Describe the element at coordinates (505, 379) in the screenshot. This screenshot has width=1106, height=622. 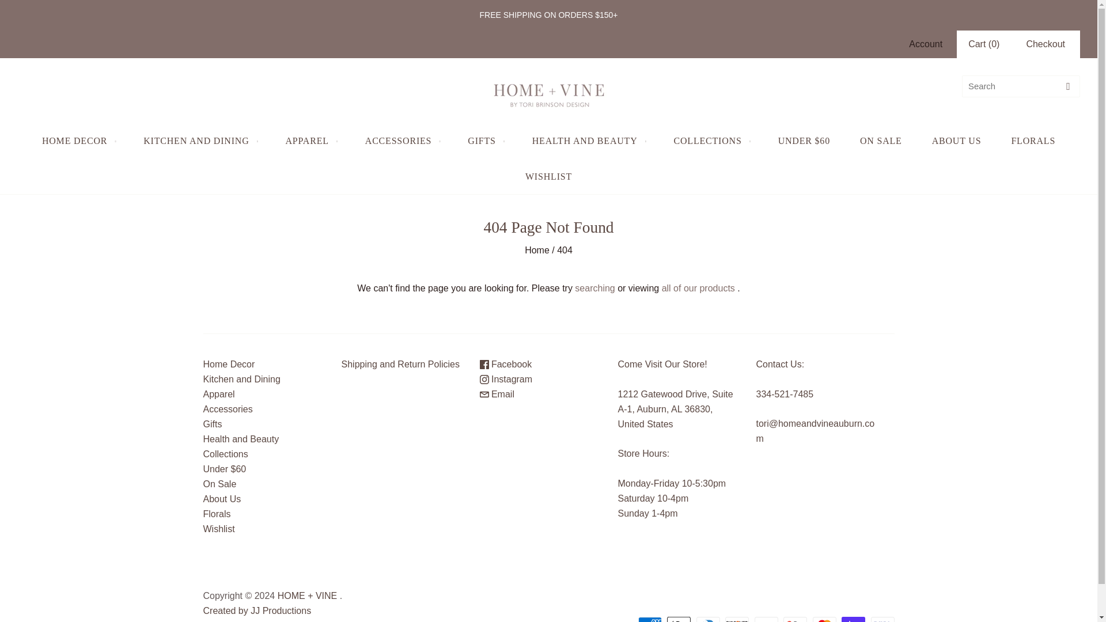
I see `Instagram` at that location.